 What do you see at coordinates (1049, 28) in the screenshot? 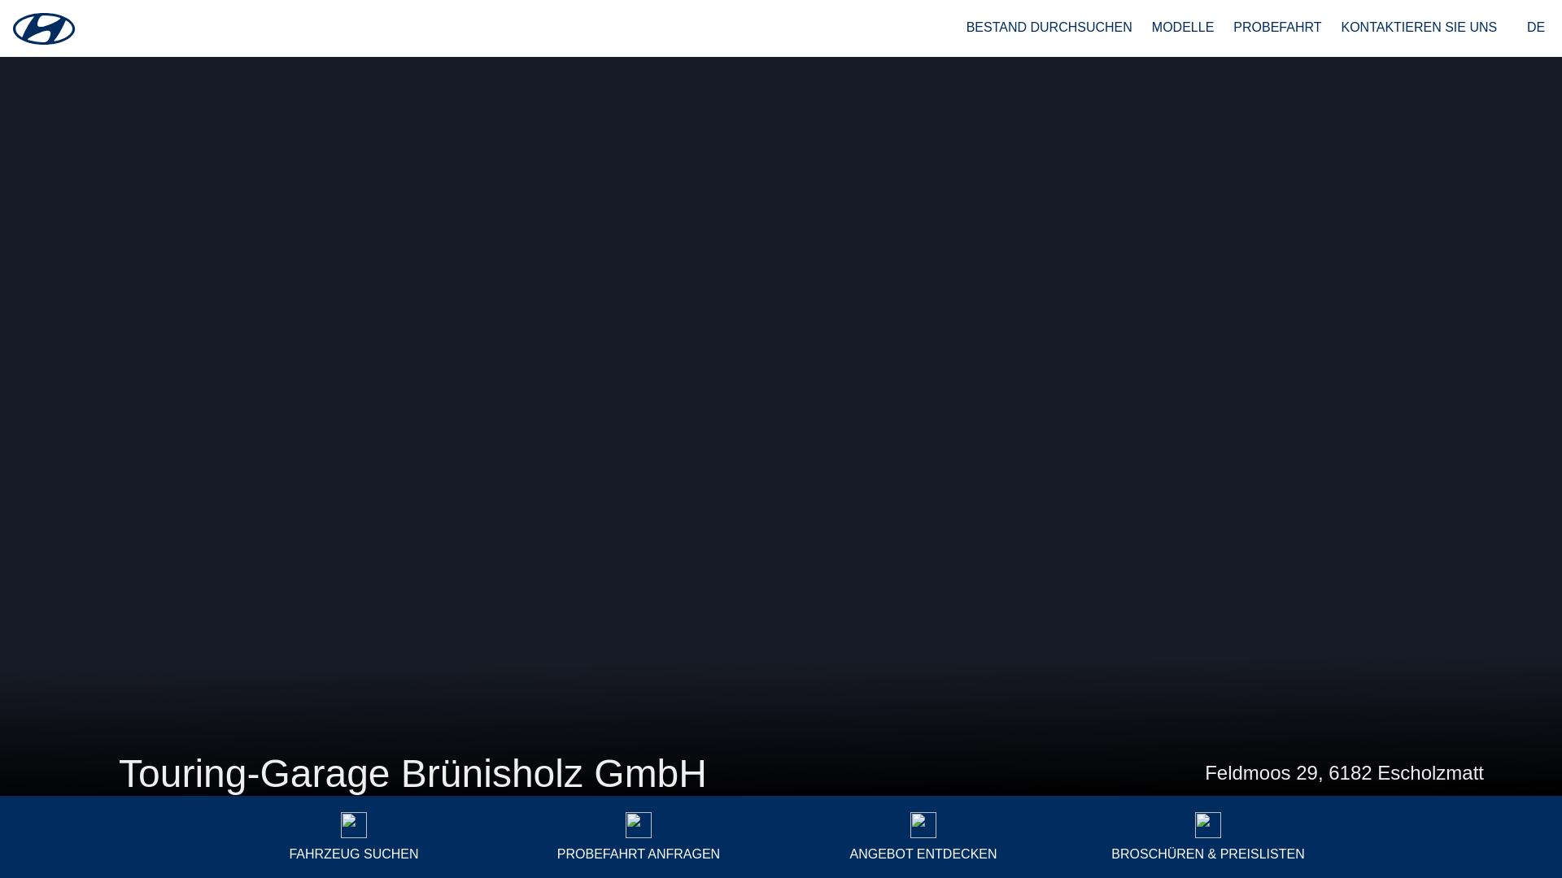
I see `BESTAND DURCHSUCHEN` at bounding box center [1049, 28].